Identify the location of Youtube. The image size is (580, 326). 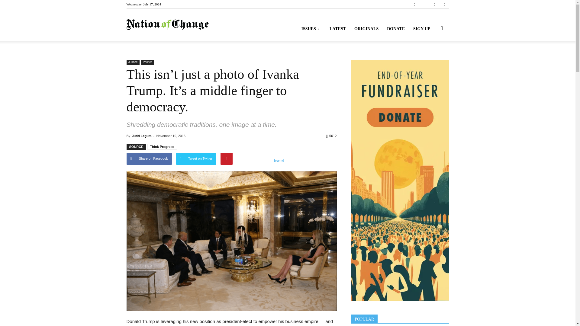
(444, 4).